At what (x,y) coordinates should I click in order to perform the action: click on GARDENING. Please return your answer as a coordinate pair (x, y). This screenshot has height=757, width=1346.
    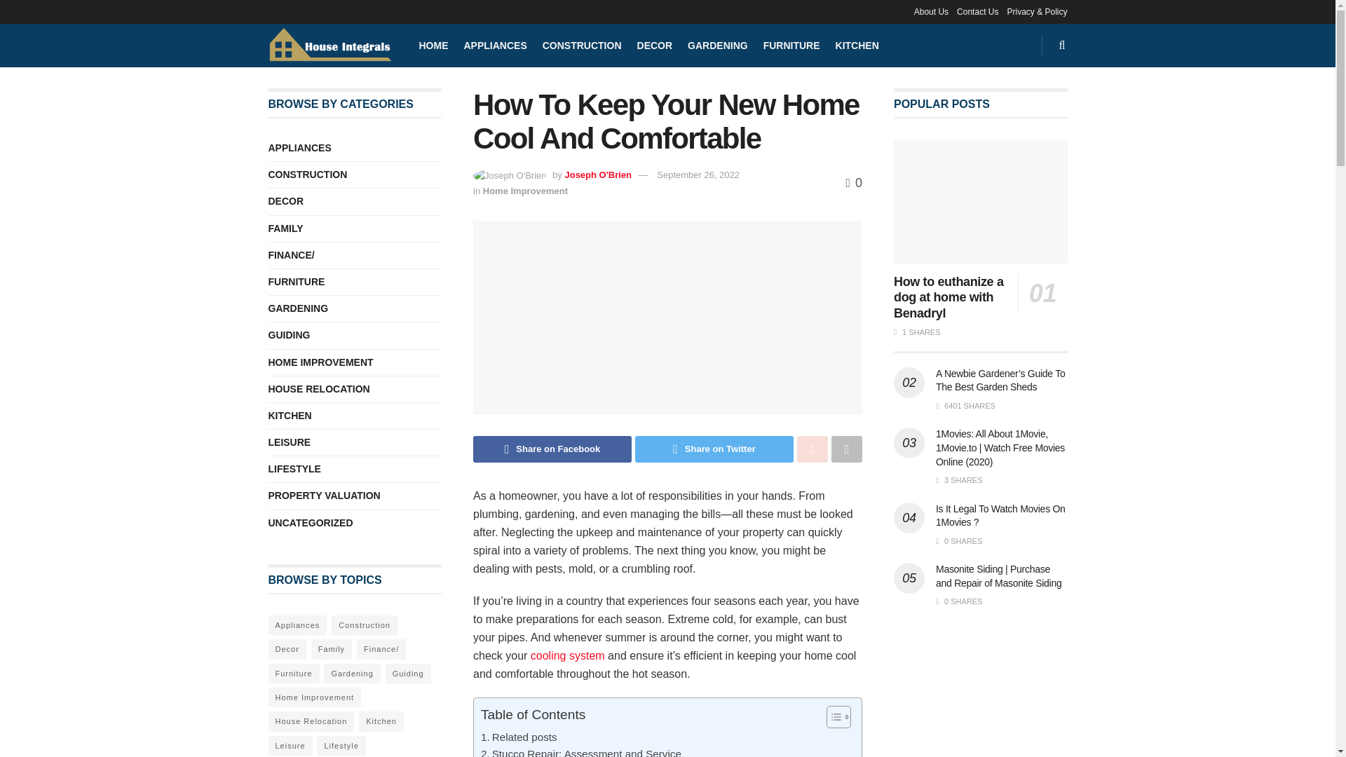
    Looking at the image, I should click on (718, 45).